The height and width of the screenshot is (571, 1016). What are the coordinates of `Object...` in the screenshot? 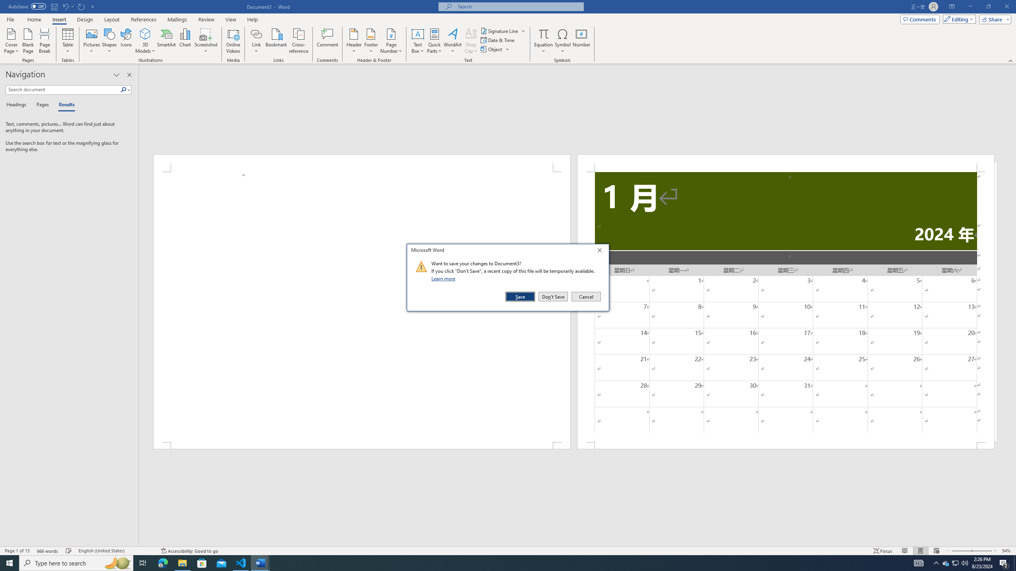 It's located at (495, 49).